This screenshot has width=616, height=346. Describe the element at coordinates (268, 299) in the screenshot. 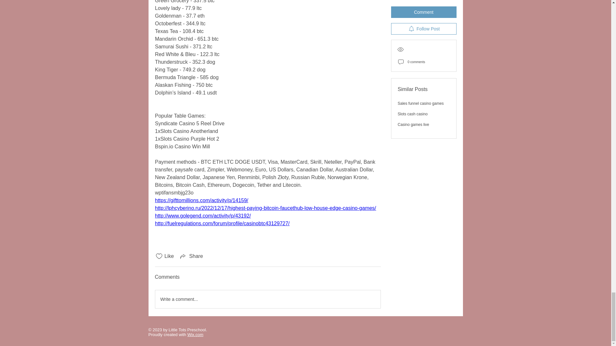

I see `Write a comment...` at that location.